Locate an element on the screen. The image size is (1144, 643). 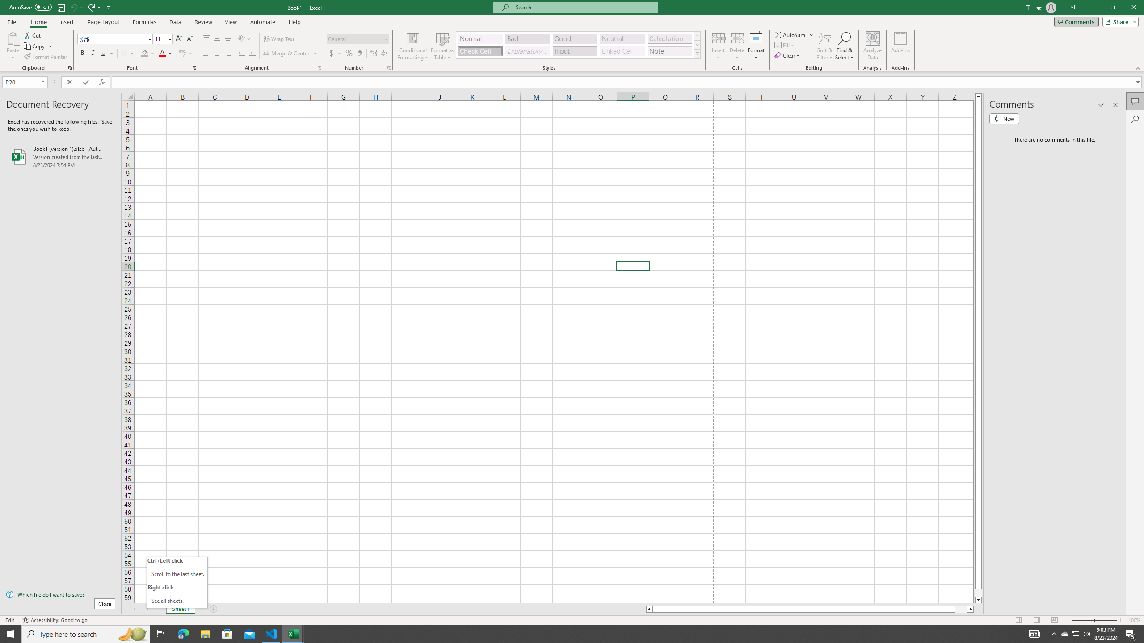
Paste is located at coordinates (13, 46).